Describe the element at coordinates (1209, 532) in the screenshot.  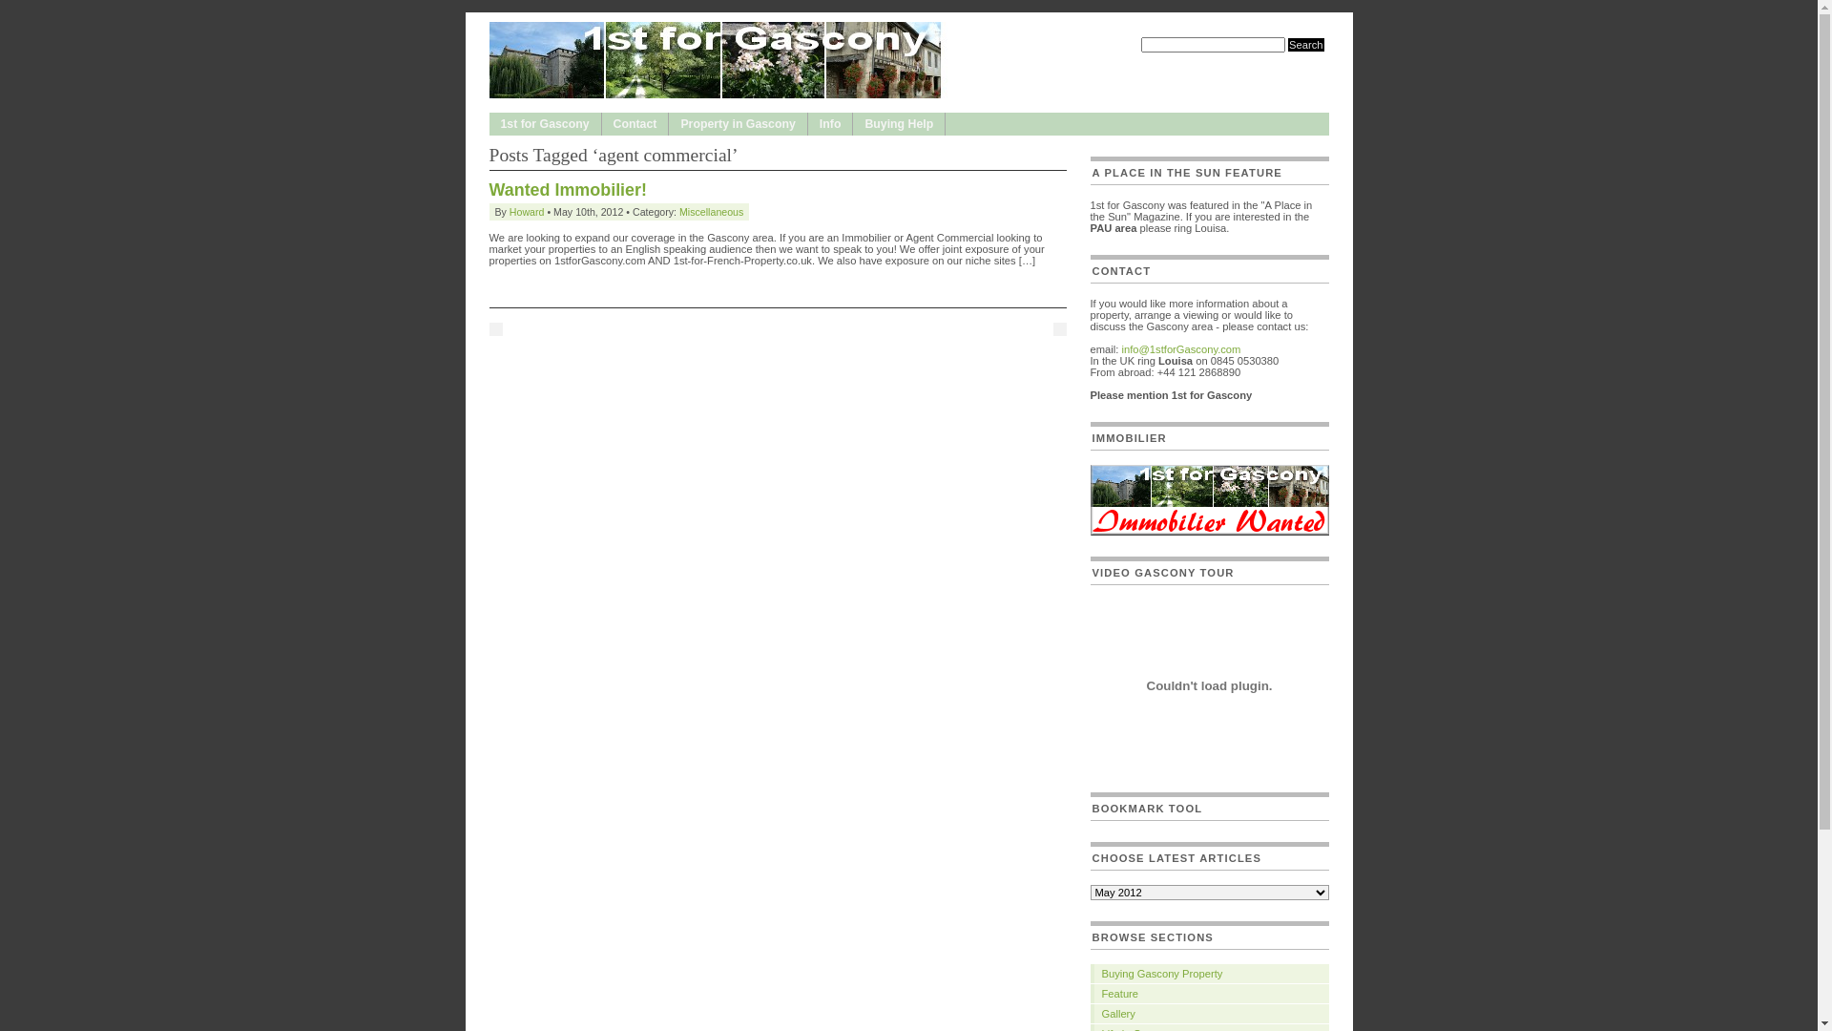
I see `Immobilier Wanted` at that location.